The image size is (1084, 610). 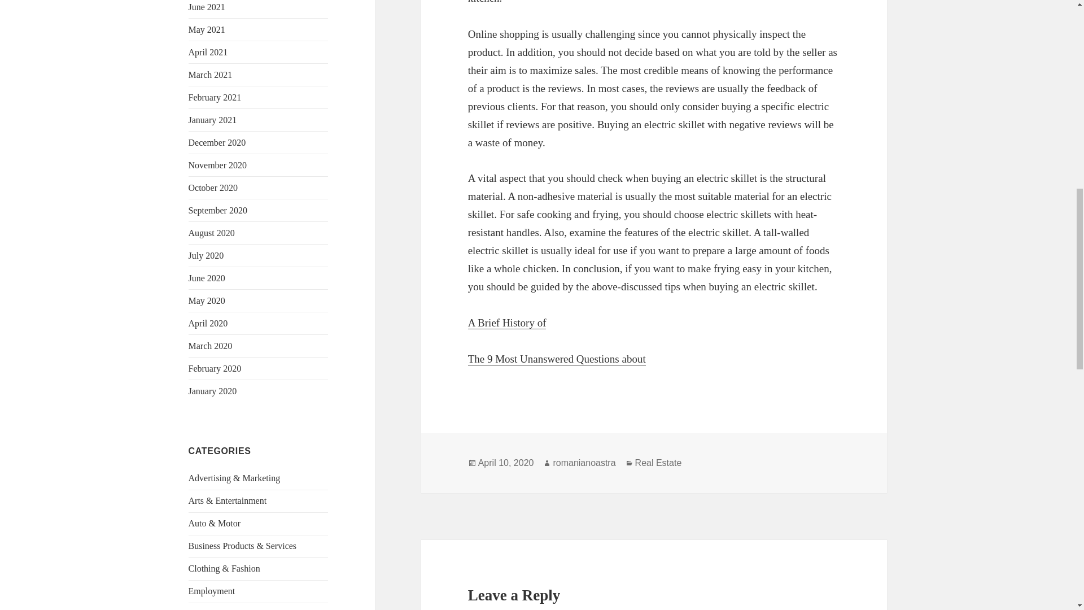 I want to click on June 2021, so click(x=207, y=7).